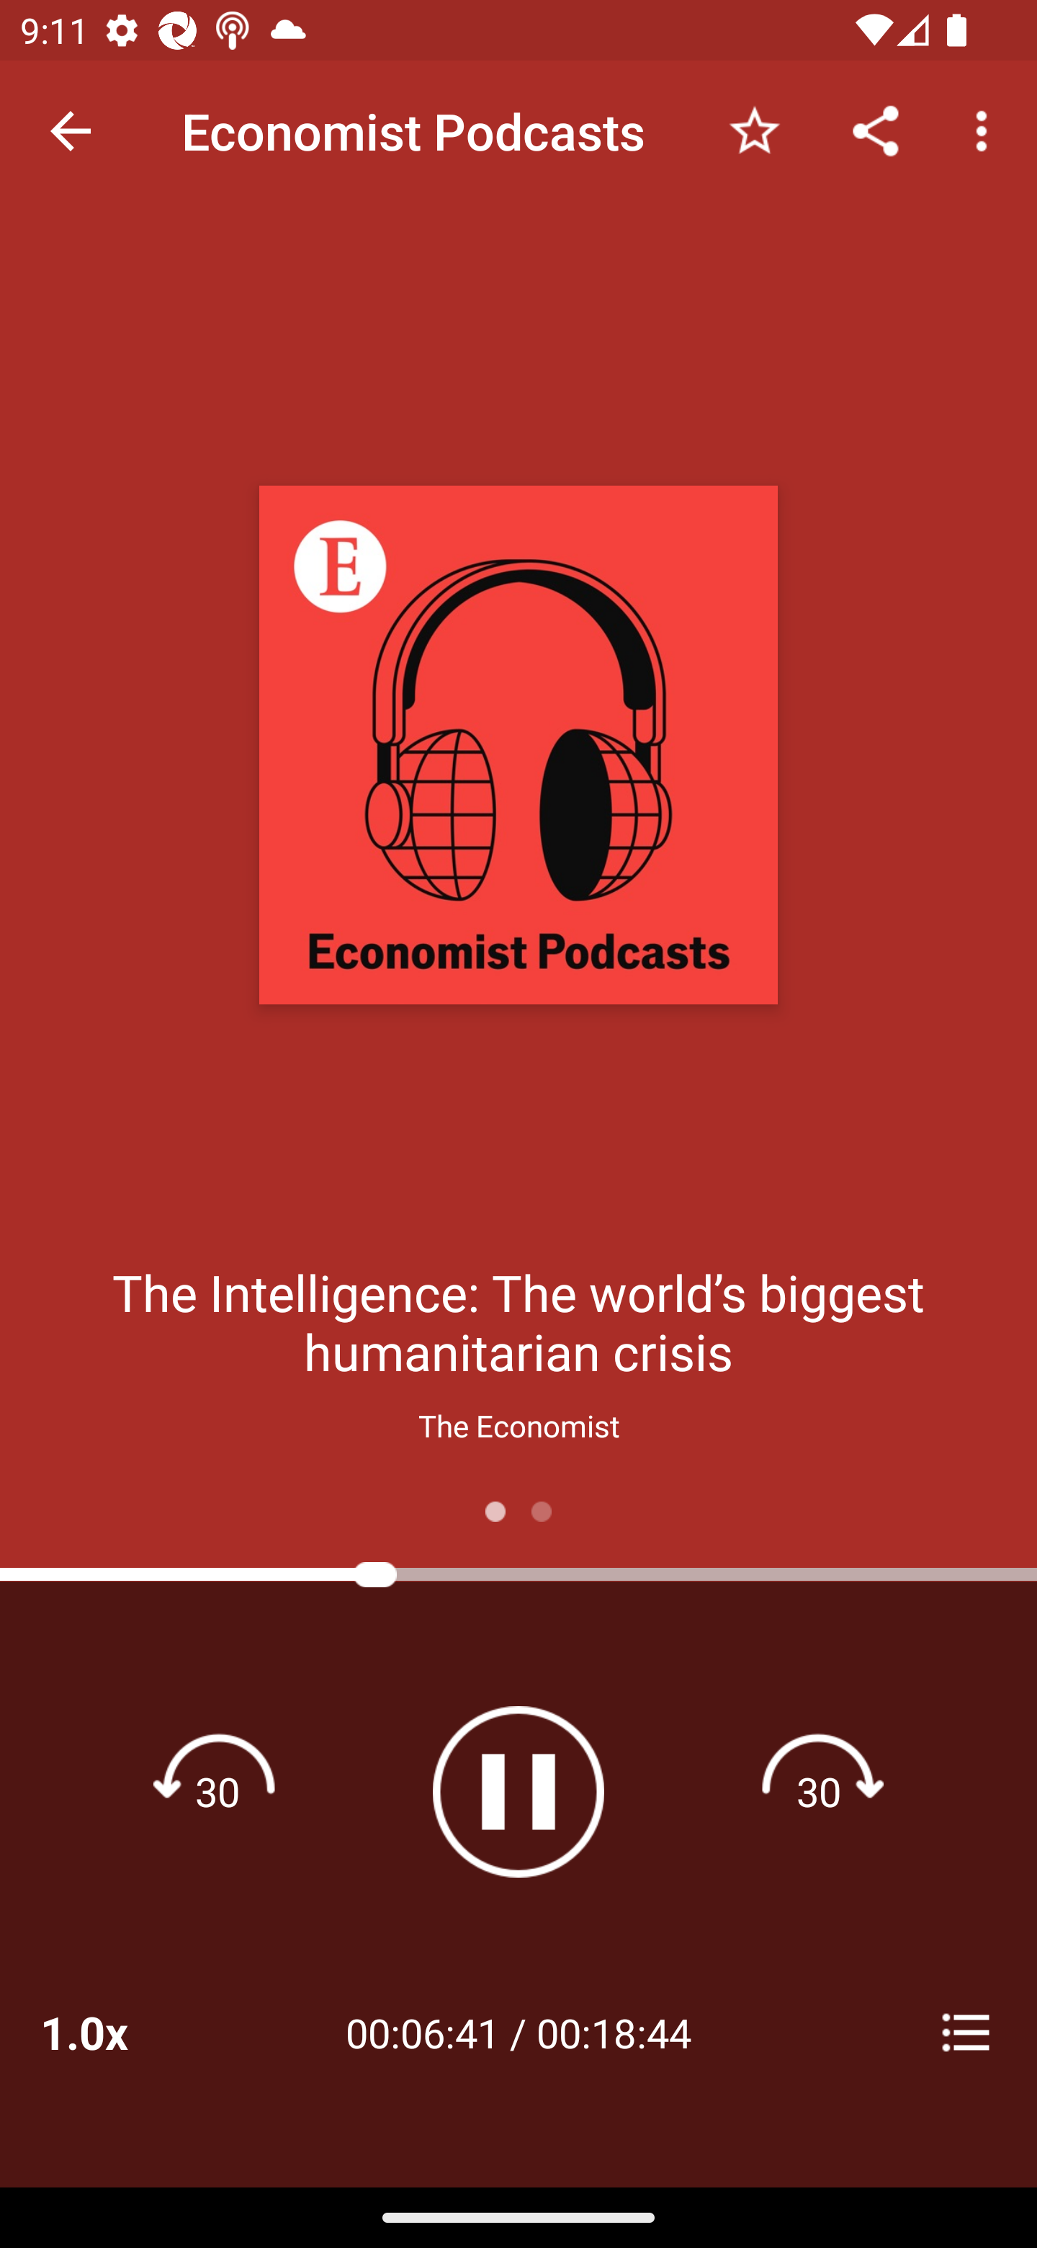  What do you see at coordinates (876, 130) in the screenshot?
I see `Share...` at bounding box center [876, 130].